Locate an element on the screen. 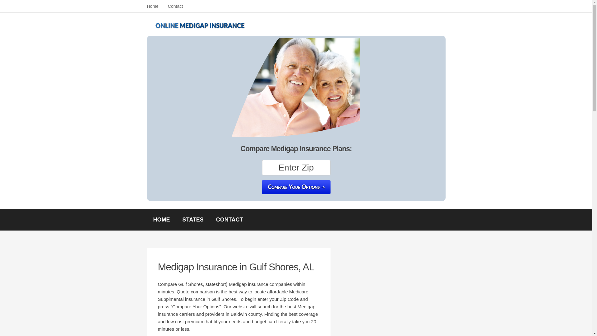 The width and height of the screenshot is (597, 336). STATES is located at coordinates (193, 219).